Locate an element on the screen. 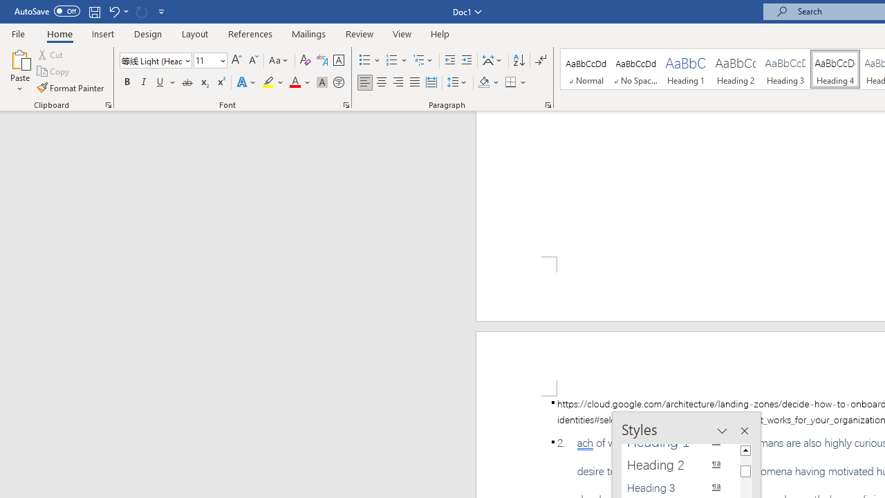 Image resolution: width=885 pixels, height=498 pixels. Home is located at coordinates (59, 33).